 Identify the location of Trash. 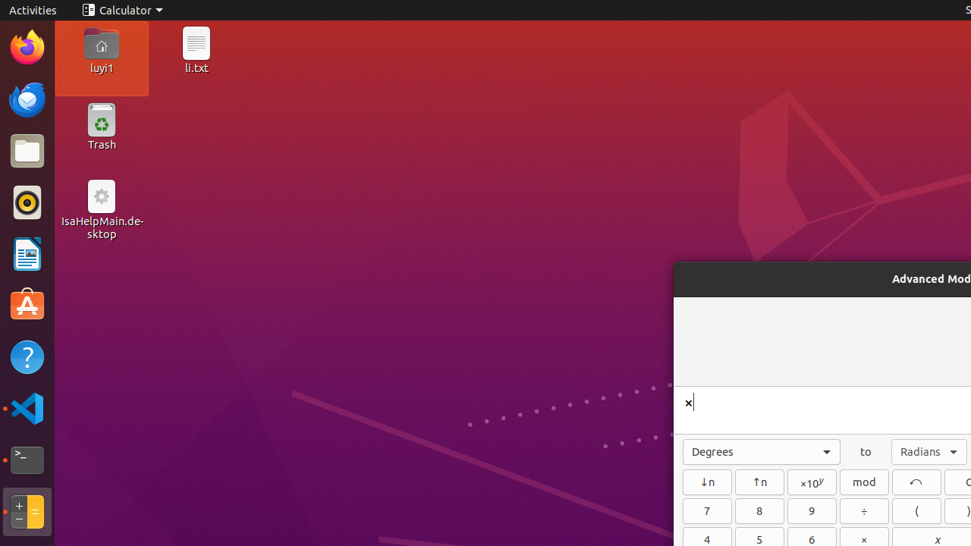
(102, 145).